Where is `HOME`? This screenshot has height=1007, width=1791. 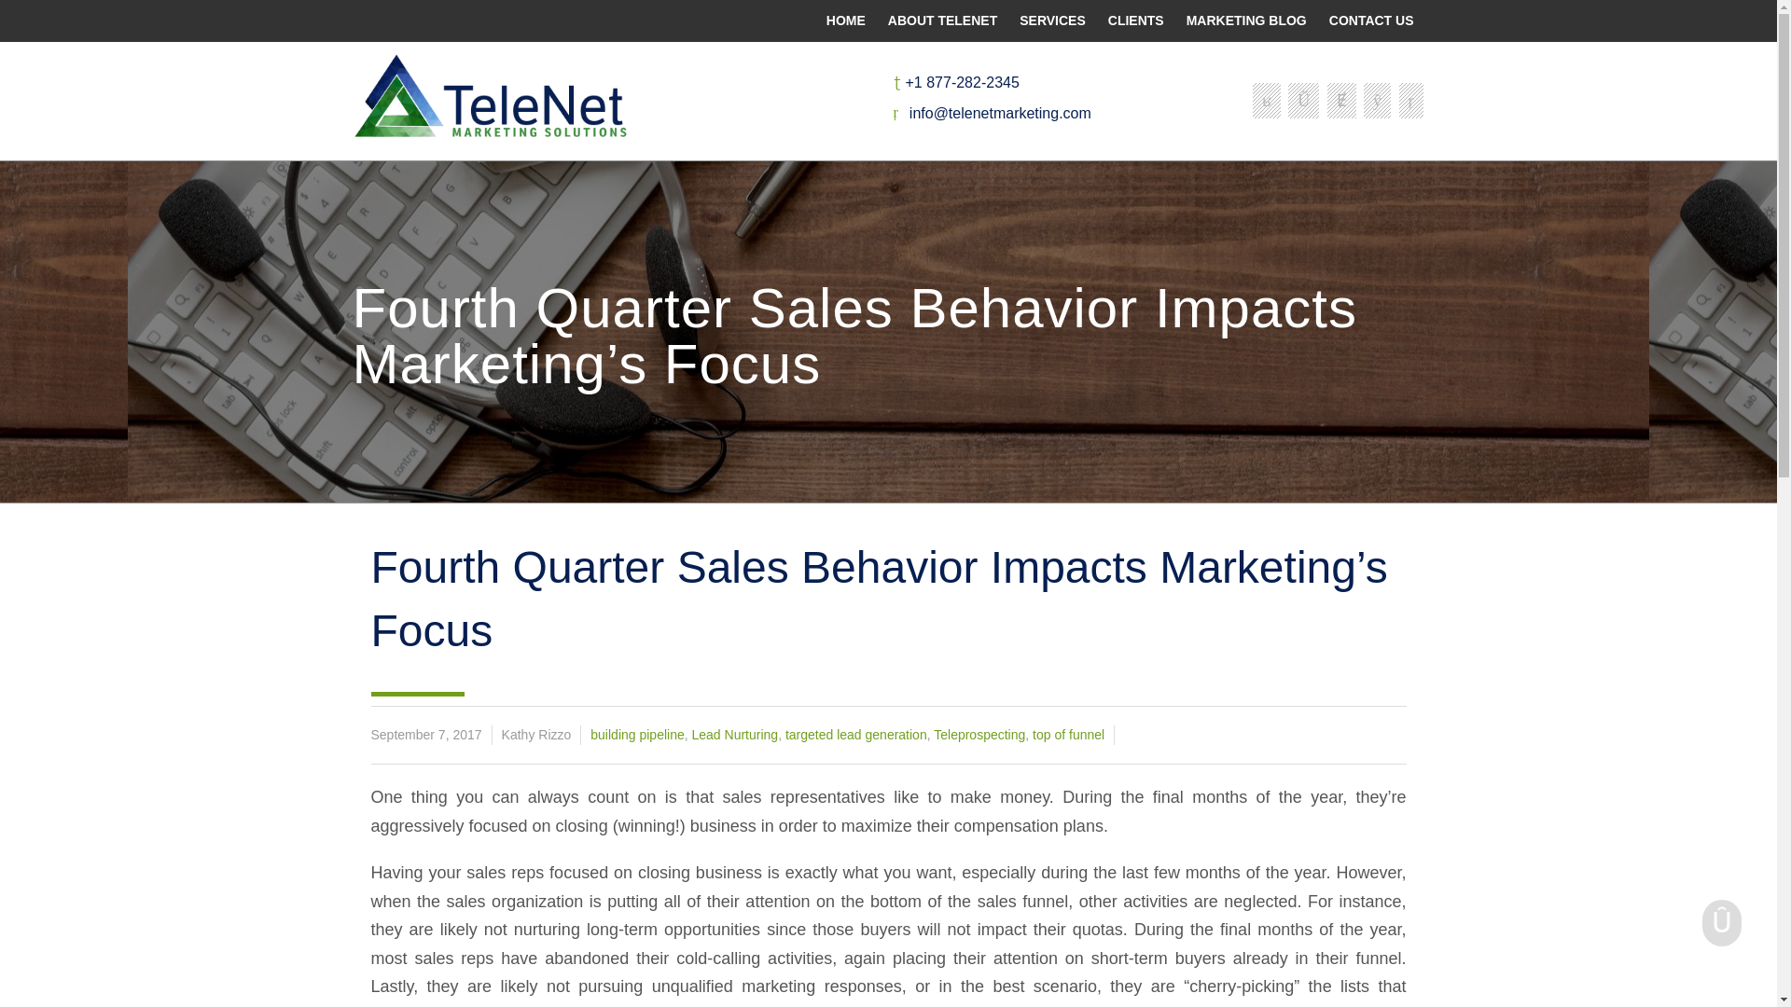 HOME is located at coordinates (845, 21).